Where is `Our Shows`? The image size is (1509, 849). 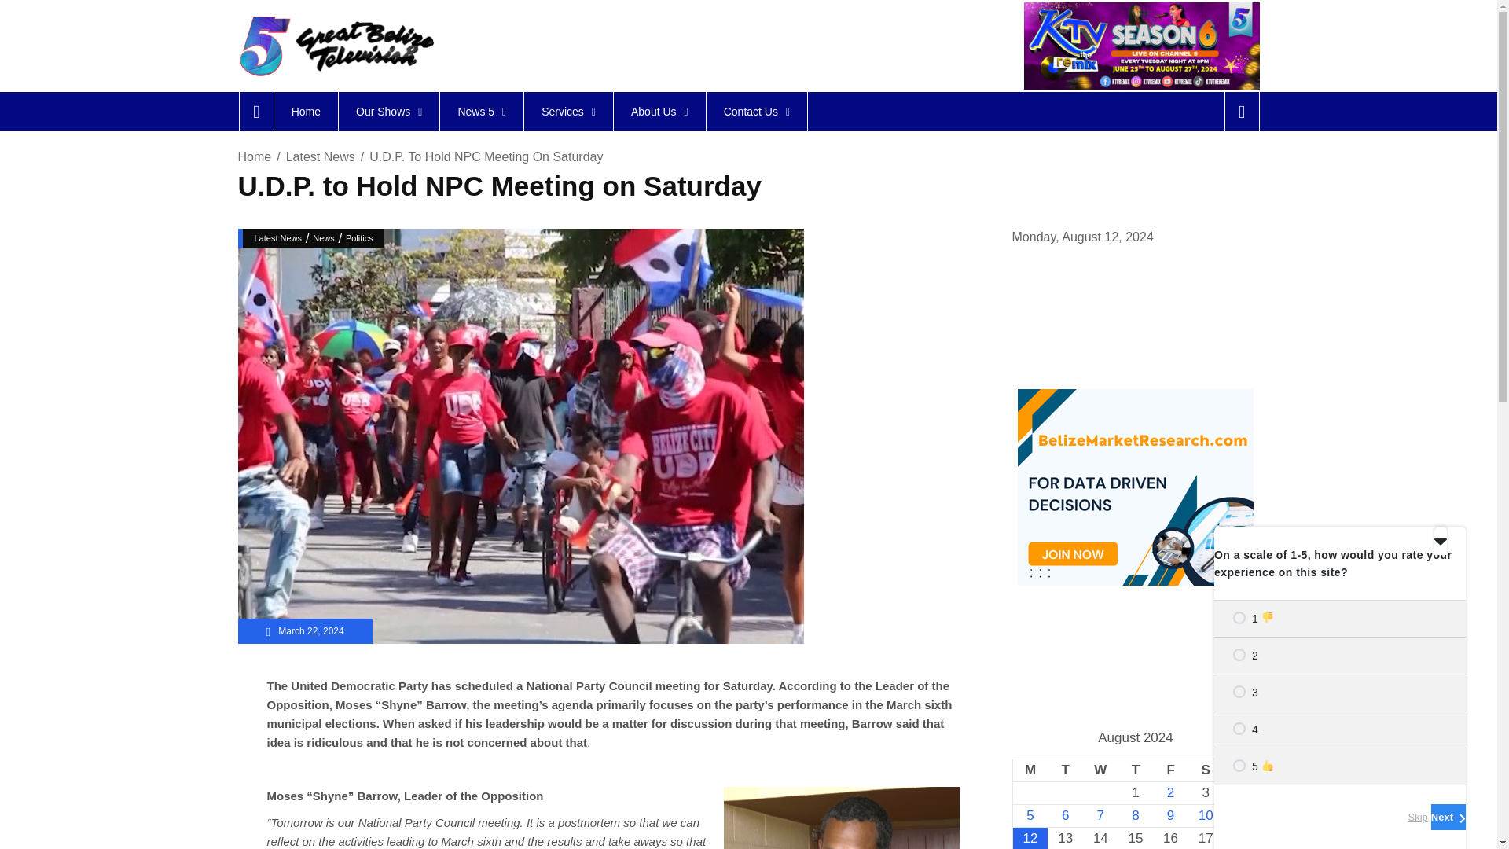 Our Shows is located at coordinates (388, 112).